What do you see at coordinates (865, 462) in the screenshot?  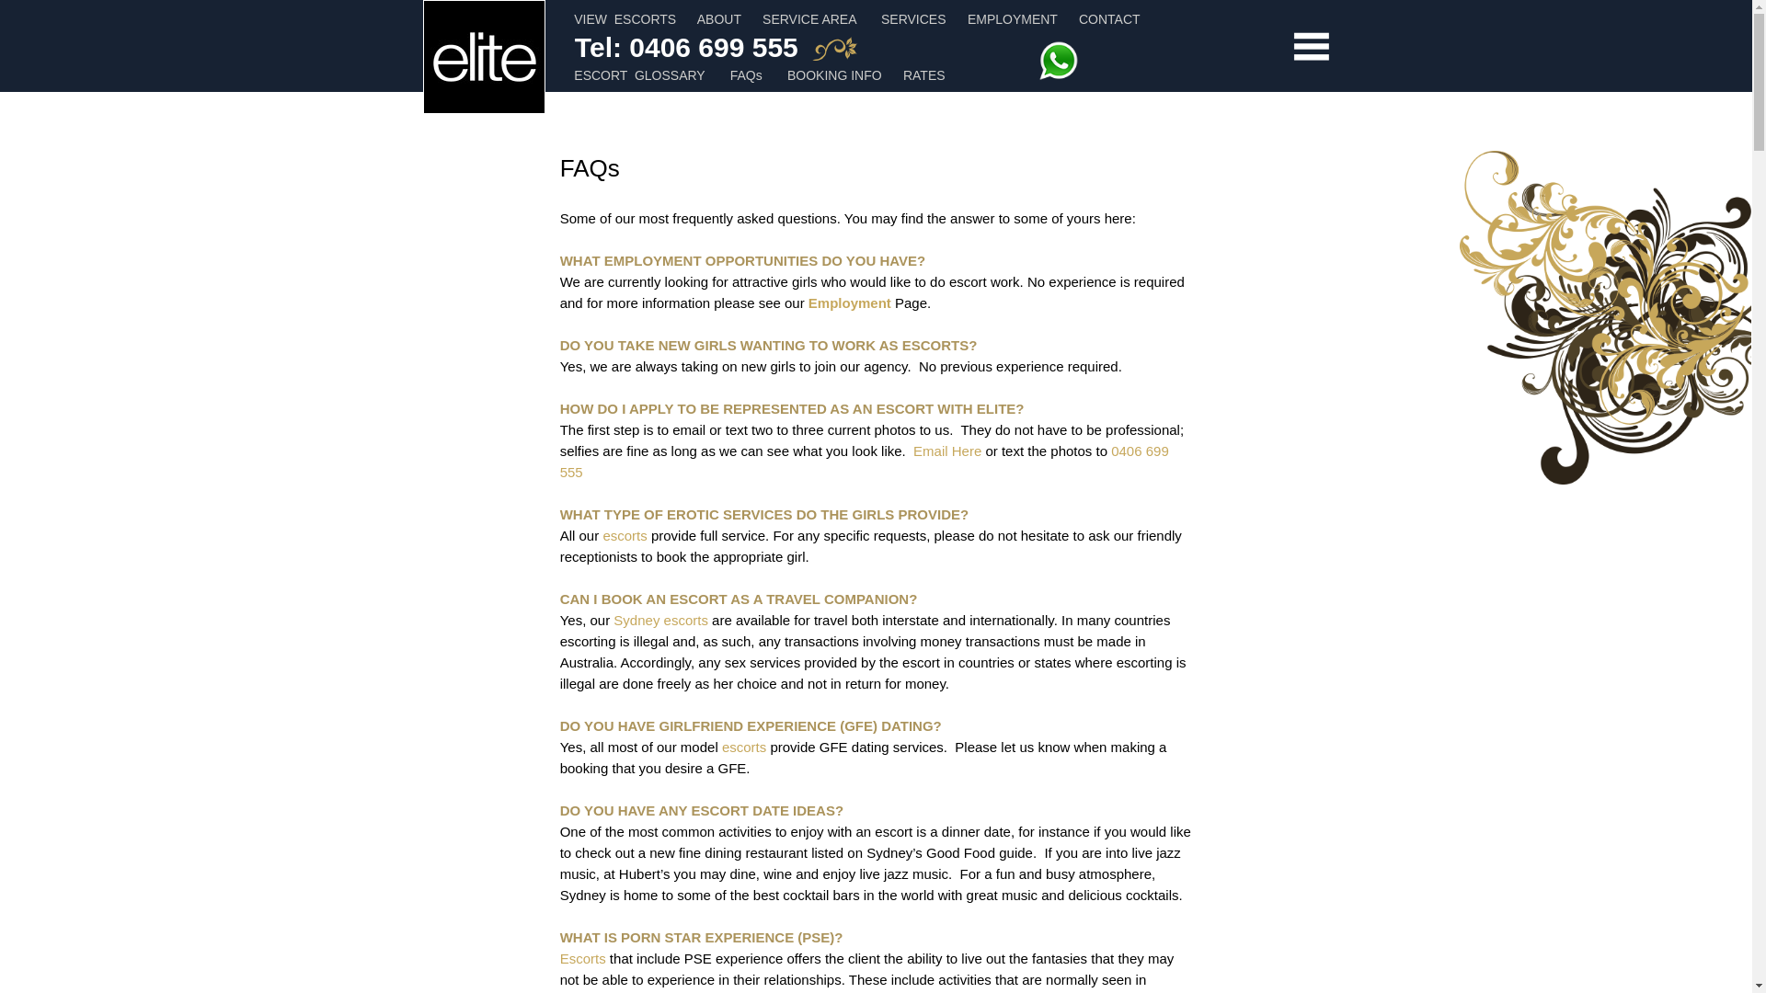 I see `0406 699 555` at bounding box center [865, 462].